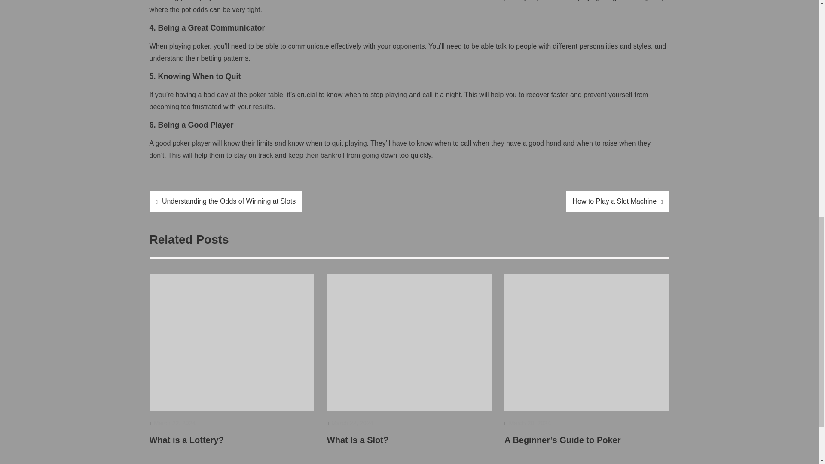 This screenshot has width=825, height=464. What do you see at coordinates (617, 201) in the screenshot?
I see `How to Play a Slot Machine` at bounding box center [617, 201].